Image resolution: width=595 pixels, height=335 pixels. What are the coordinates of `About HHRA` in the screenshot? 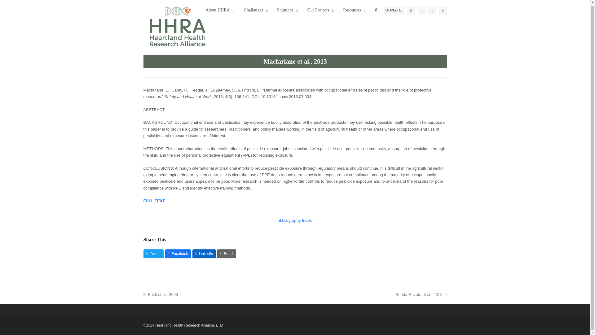 It's located at (254, 10).